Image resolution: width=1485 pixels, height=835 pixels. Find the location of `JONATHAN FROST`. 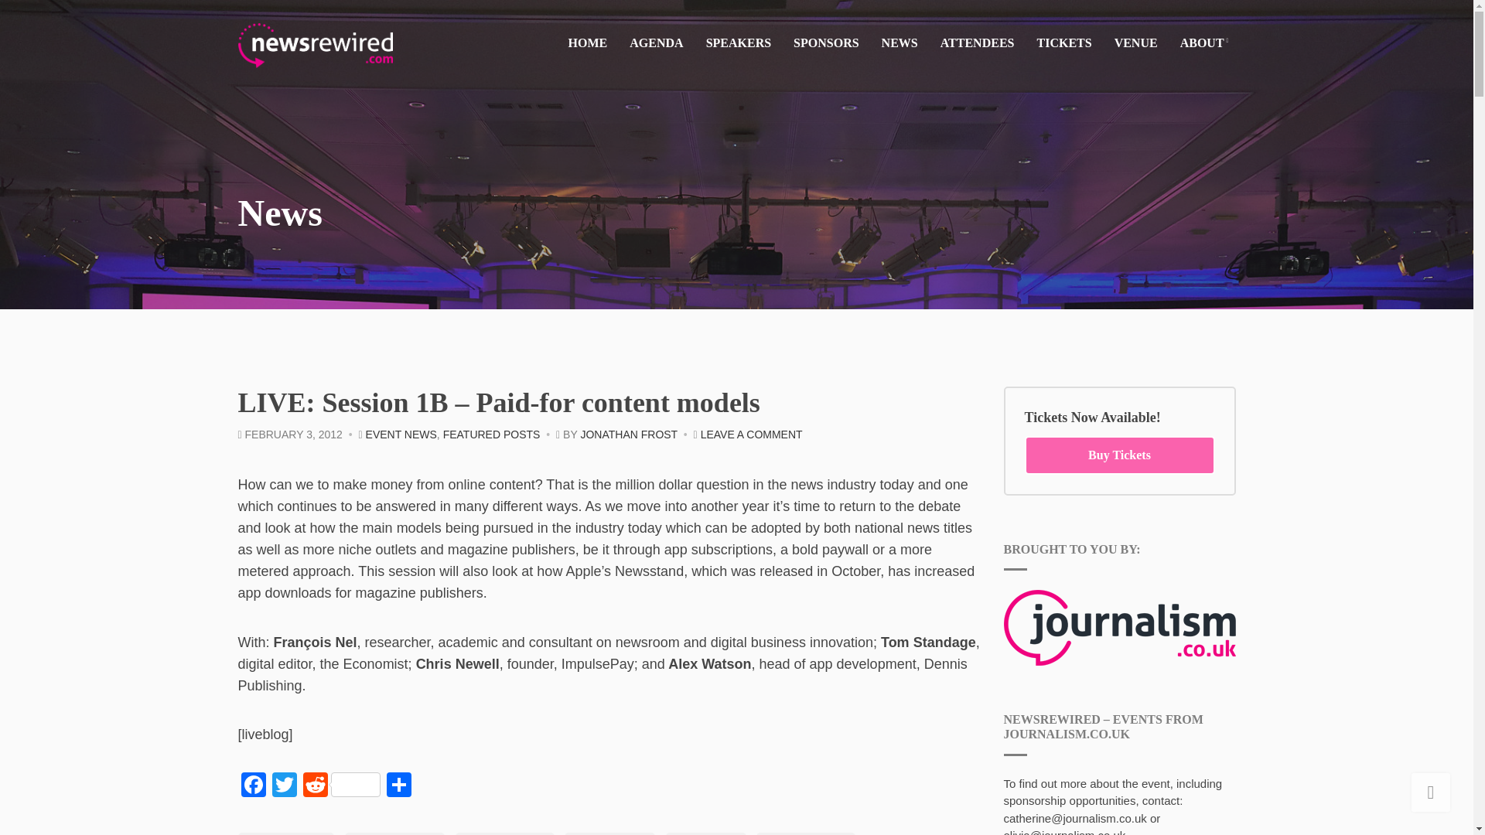

JONATHAN FROST is located at coordinates (628, 435).